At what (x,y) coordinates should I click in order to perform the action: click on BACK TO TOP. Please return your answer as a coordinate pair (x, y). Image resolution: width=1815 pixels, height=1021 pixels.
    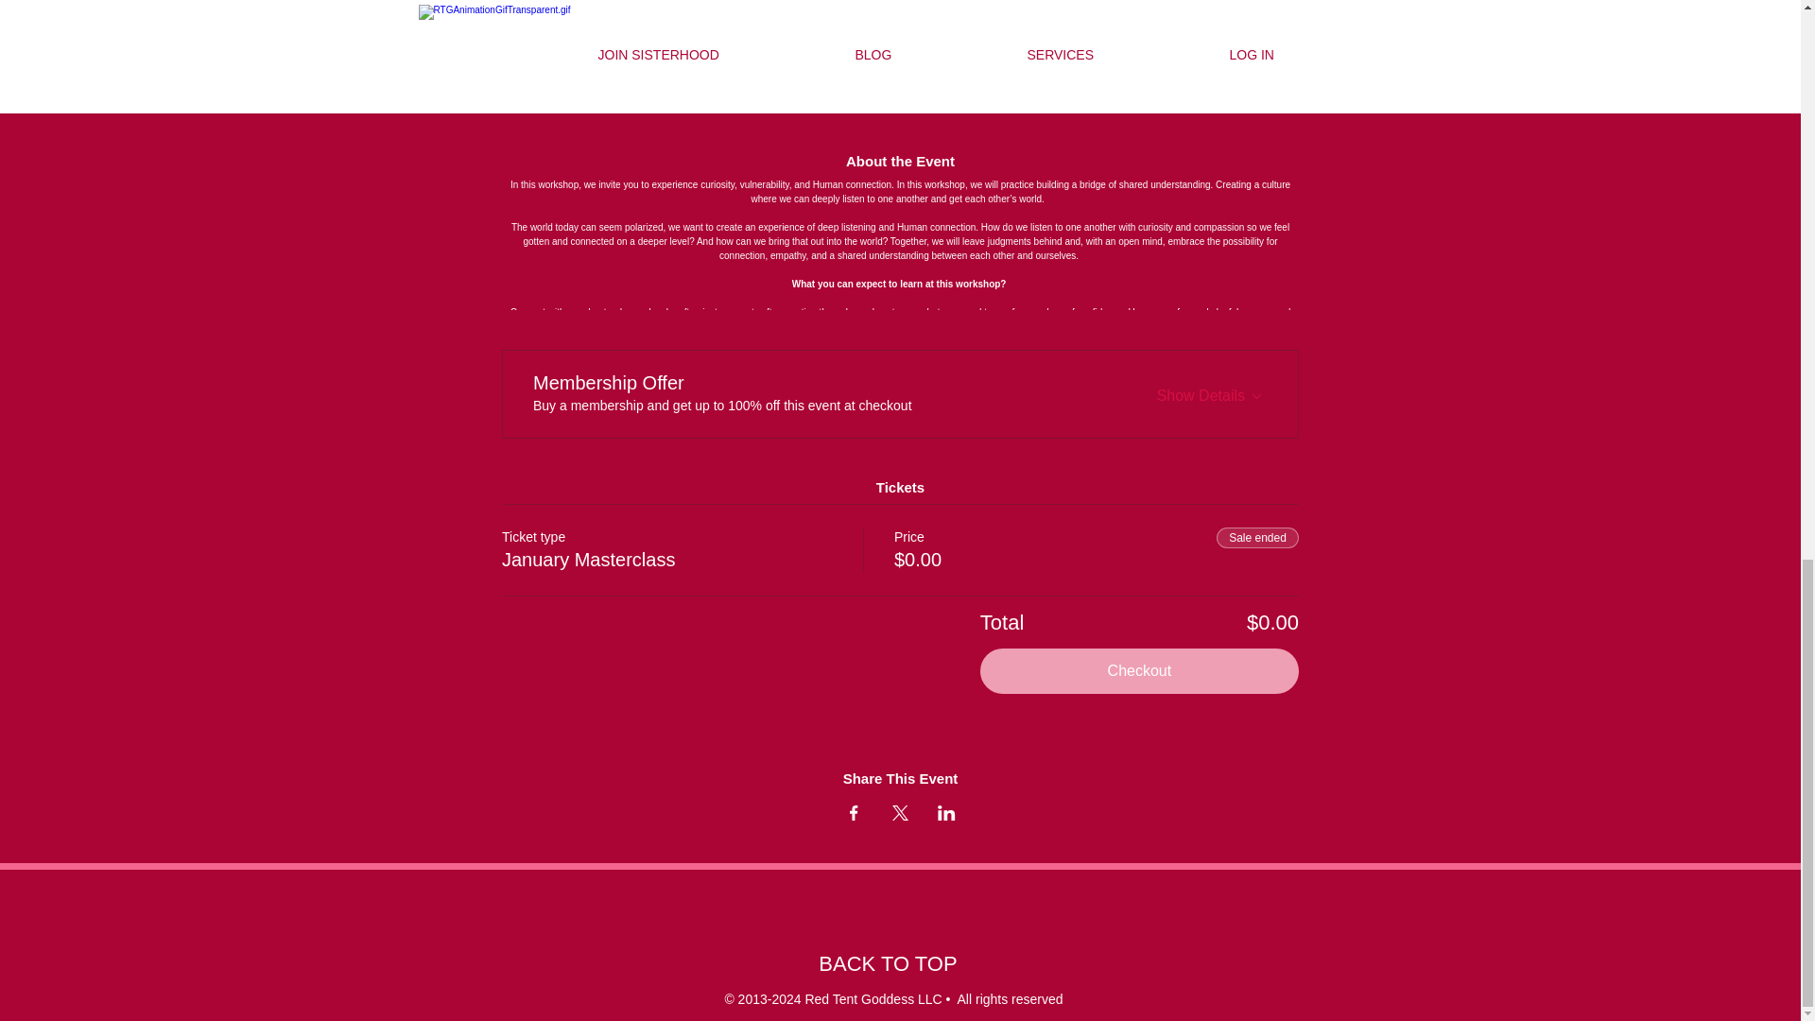
    Looking at the image, I should click on (887, 963).